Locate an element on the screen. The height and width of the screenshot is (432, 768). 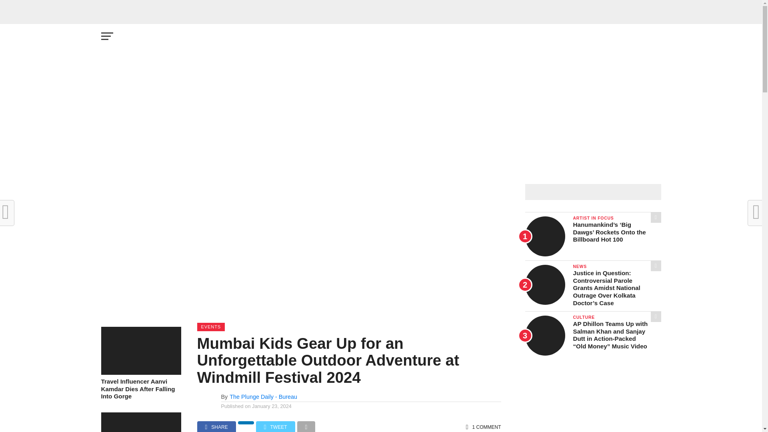
Travel Influencer Aanvi Kamdar Dies After Falling Into Gorge is located at coordinates (140, 389).